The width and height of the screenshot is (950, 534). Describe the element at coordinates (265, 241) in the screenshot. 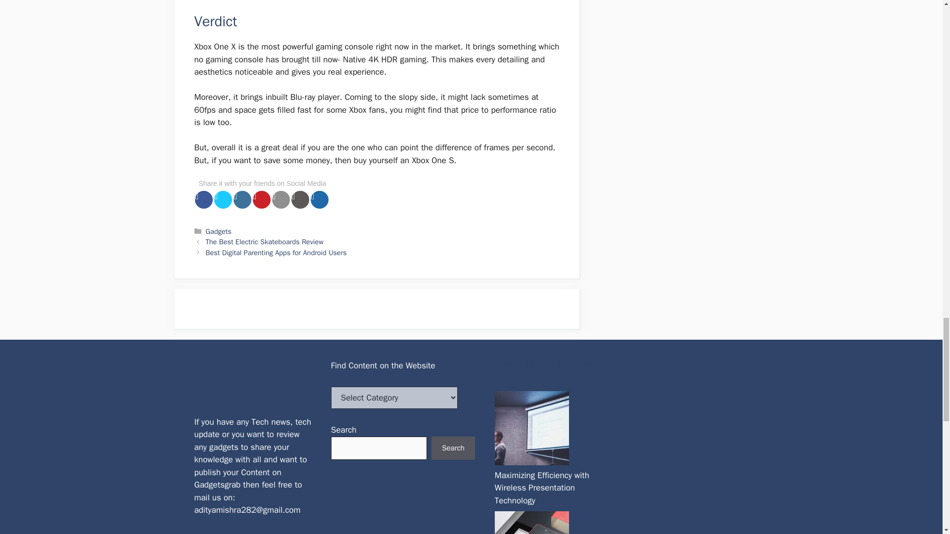

I see `The Best Electric Skateboards Review` at that location.